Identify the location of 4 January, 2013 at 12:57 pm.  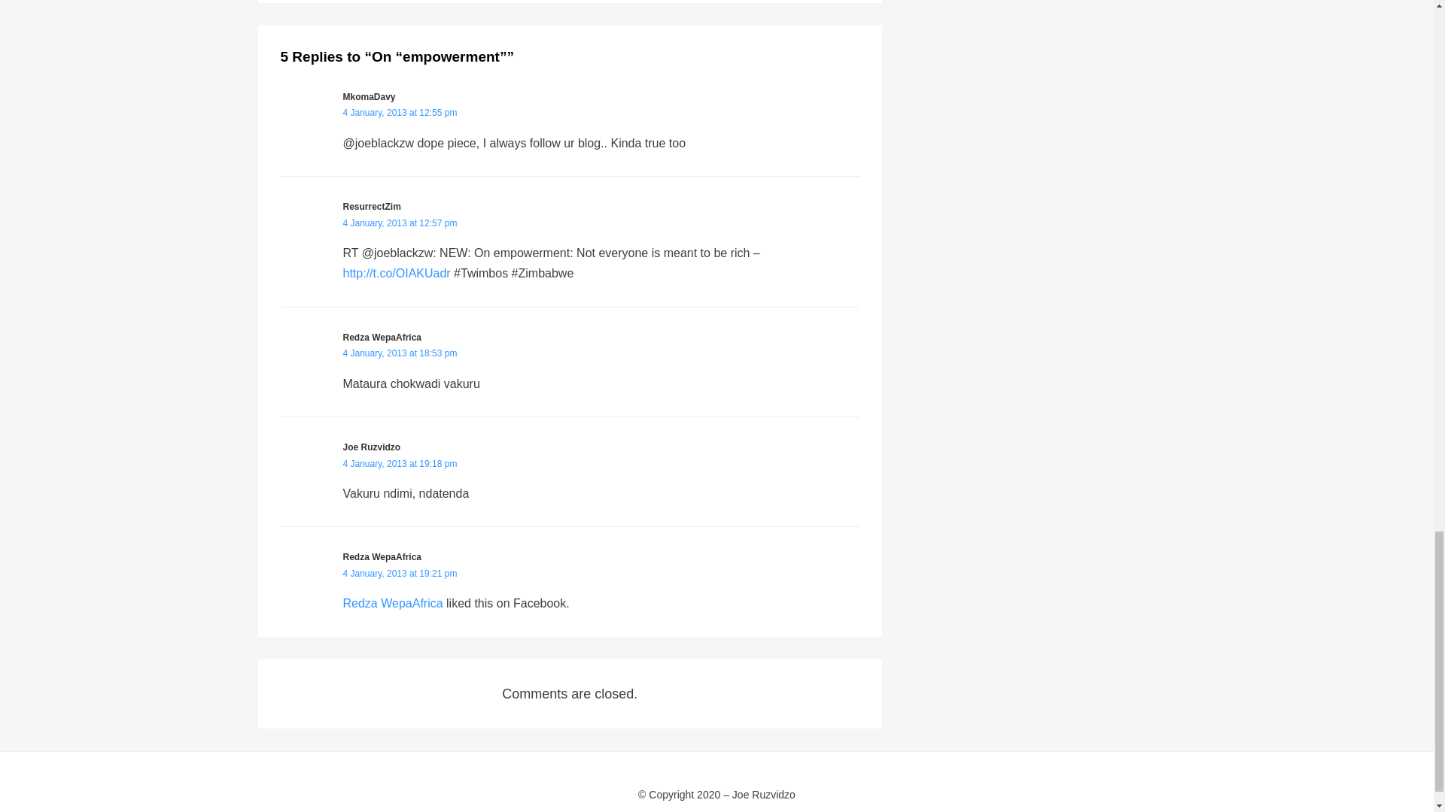
(400, 223).